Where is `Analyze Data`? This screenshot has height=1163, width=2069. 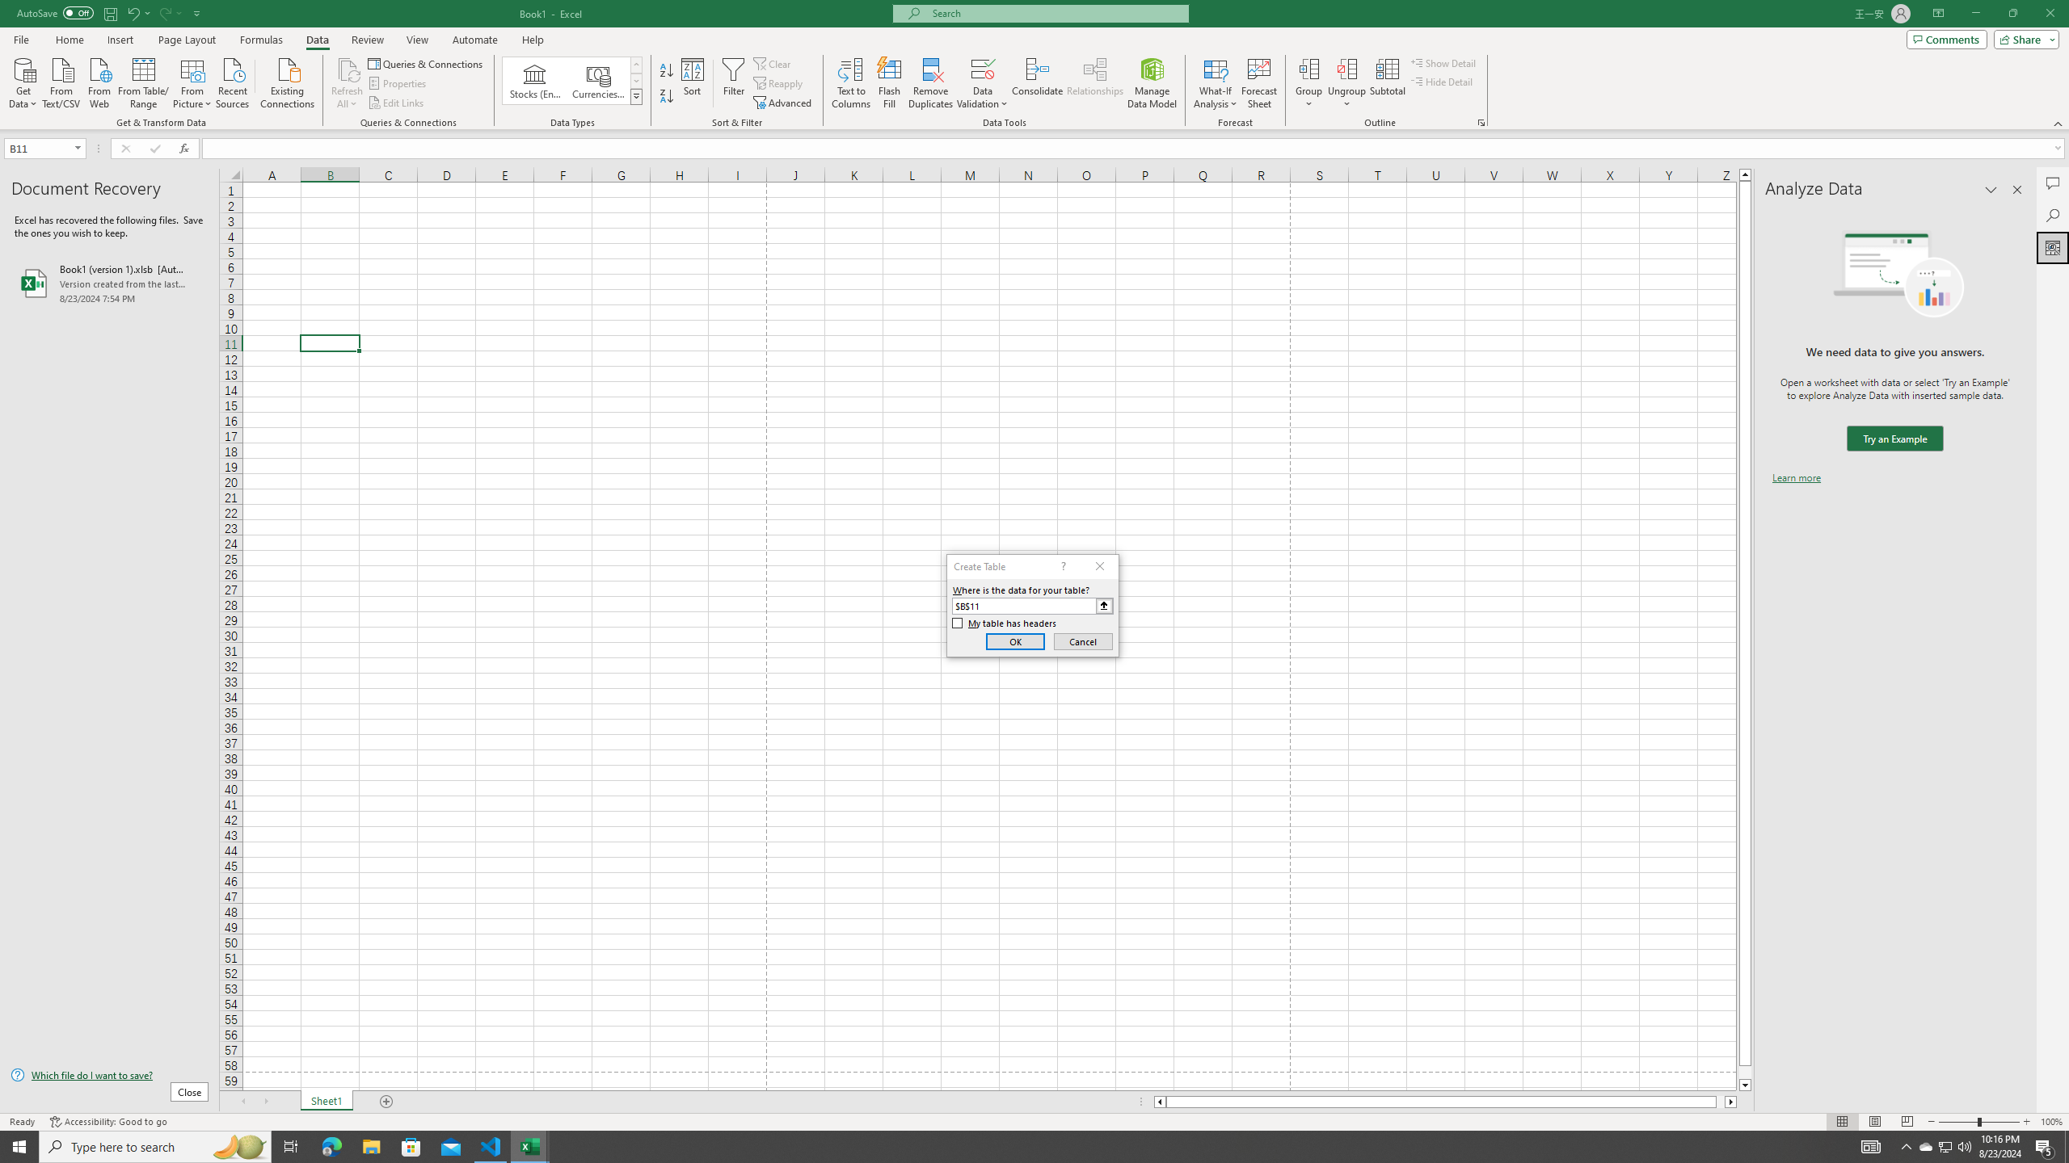
Analyze Data is located at coordinates (2053, 247).